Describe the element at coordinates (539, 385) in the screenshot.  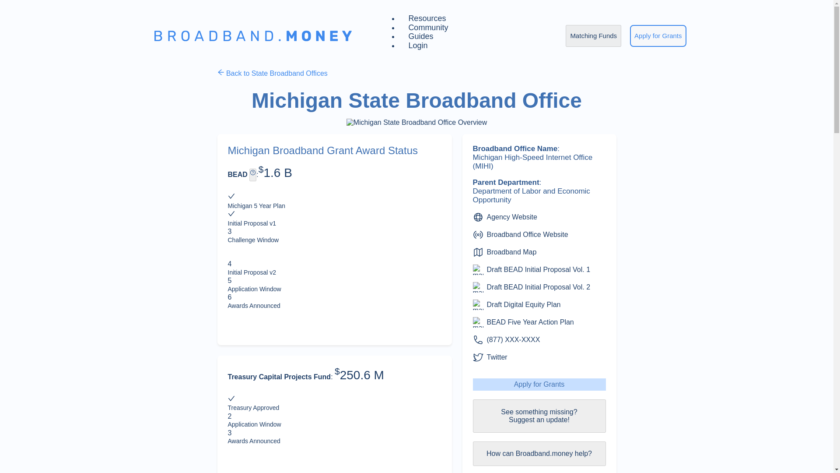
I see `Apply for Grants` at that location.